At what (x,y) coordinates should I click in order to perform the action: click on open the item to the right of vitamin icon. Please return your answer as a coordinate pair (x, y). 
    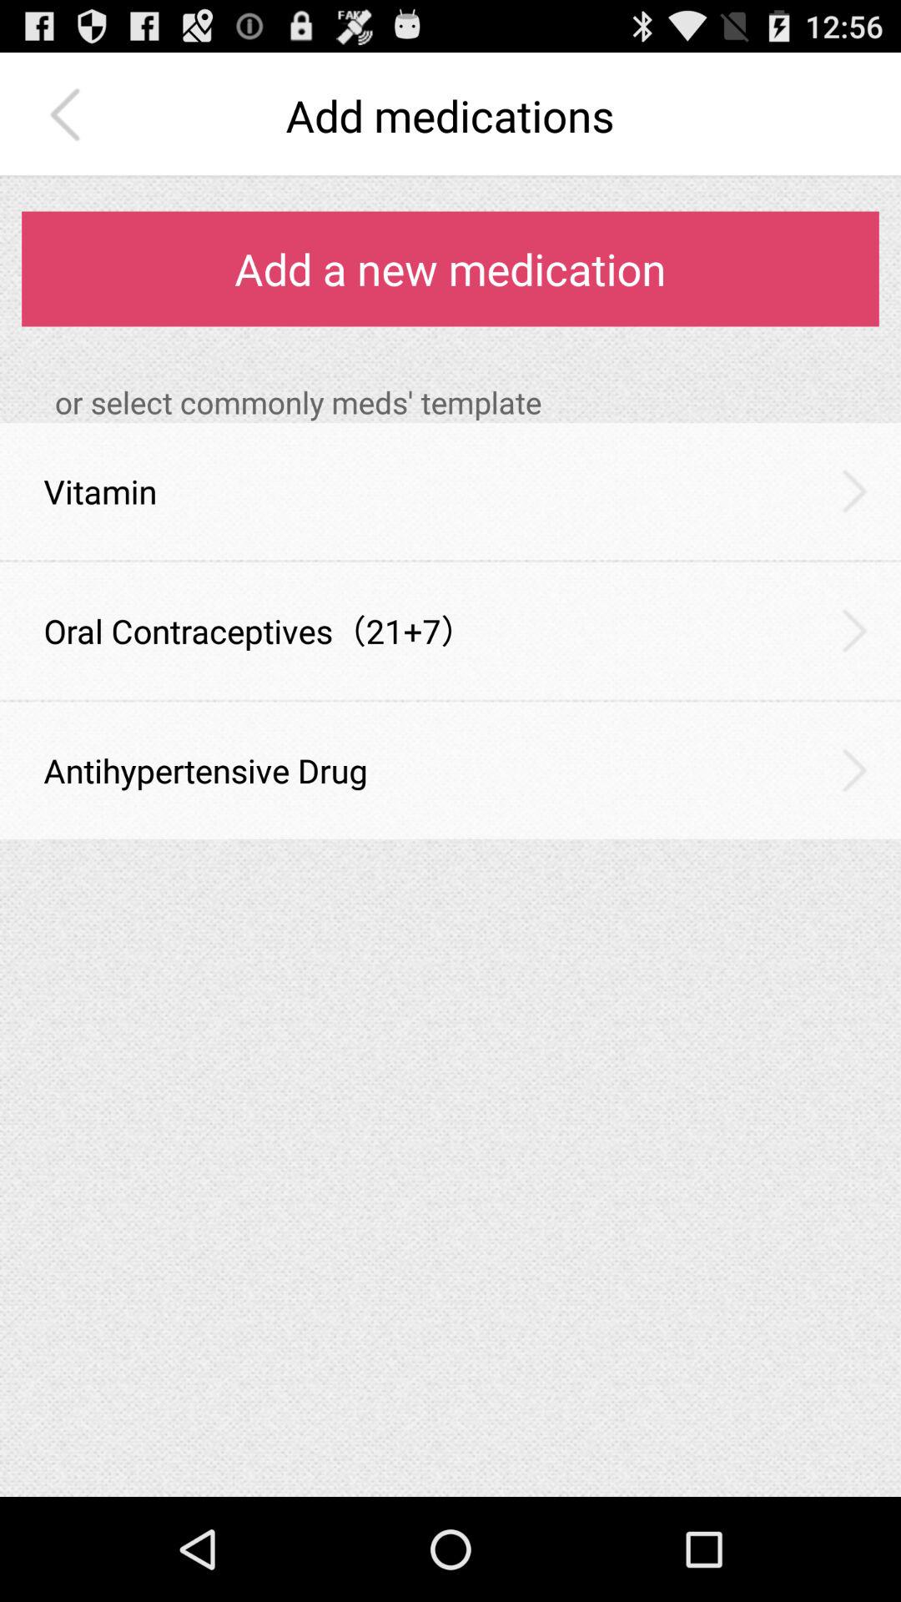
    Looking at the image, I should click on (854, 491).